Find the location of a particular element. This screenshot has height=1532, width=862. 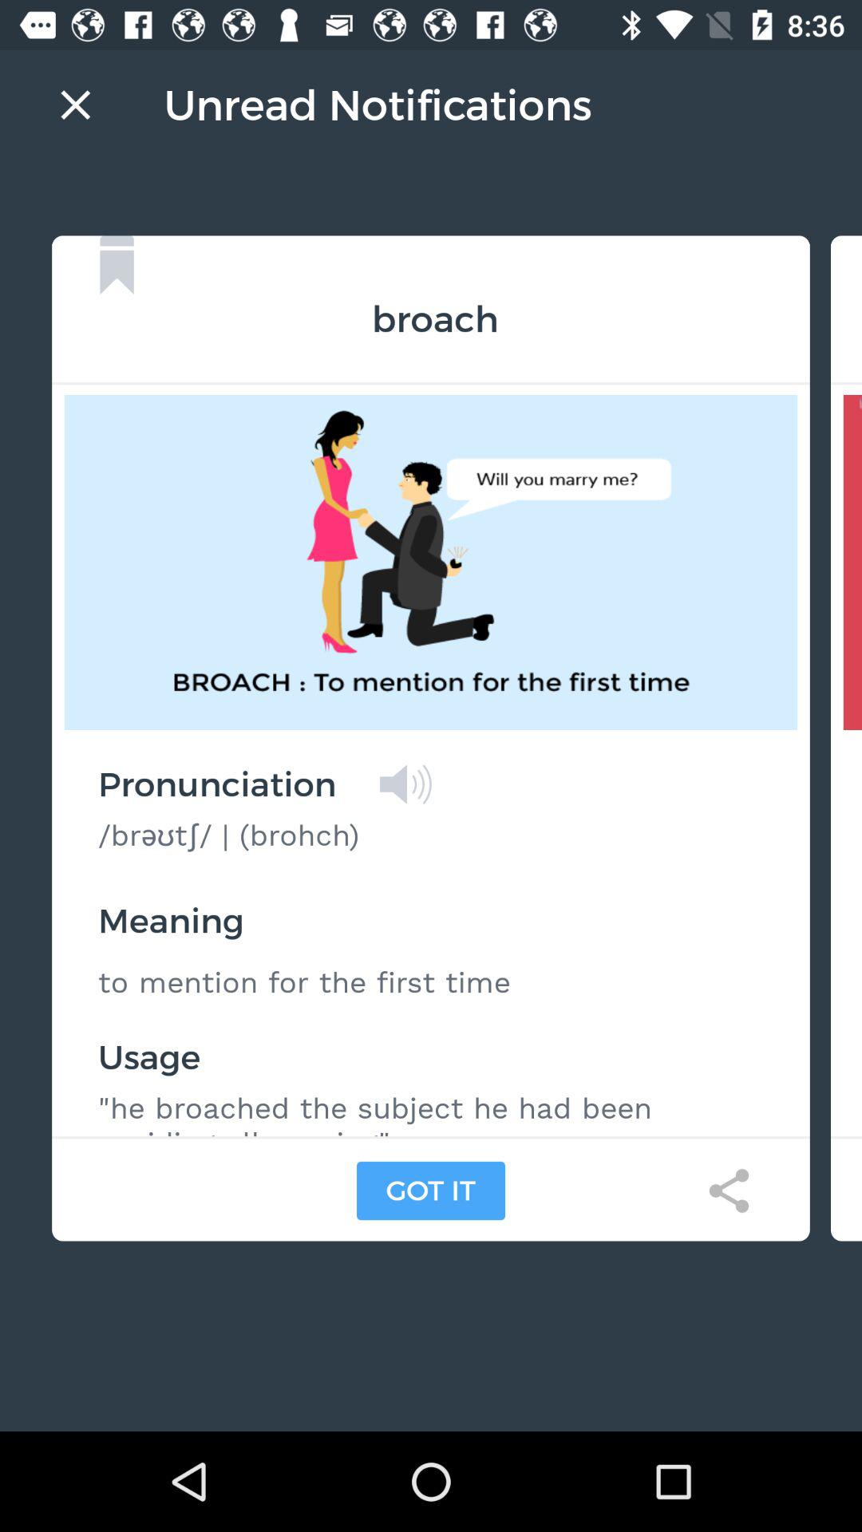

closing icon is located at coordinates (75, 105).